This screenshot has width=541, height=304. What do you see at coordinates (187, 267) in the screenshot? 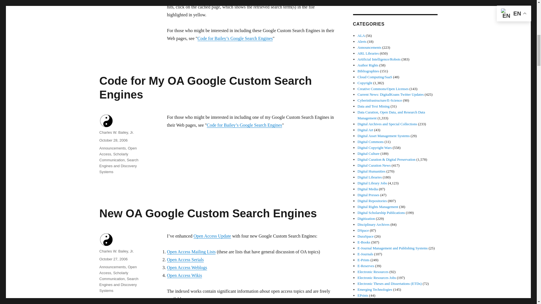
I see `Open Access Weblogs` at bounding box center [187, 267].